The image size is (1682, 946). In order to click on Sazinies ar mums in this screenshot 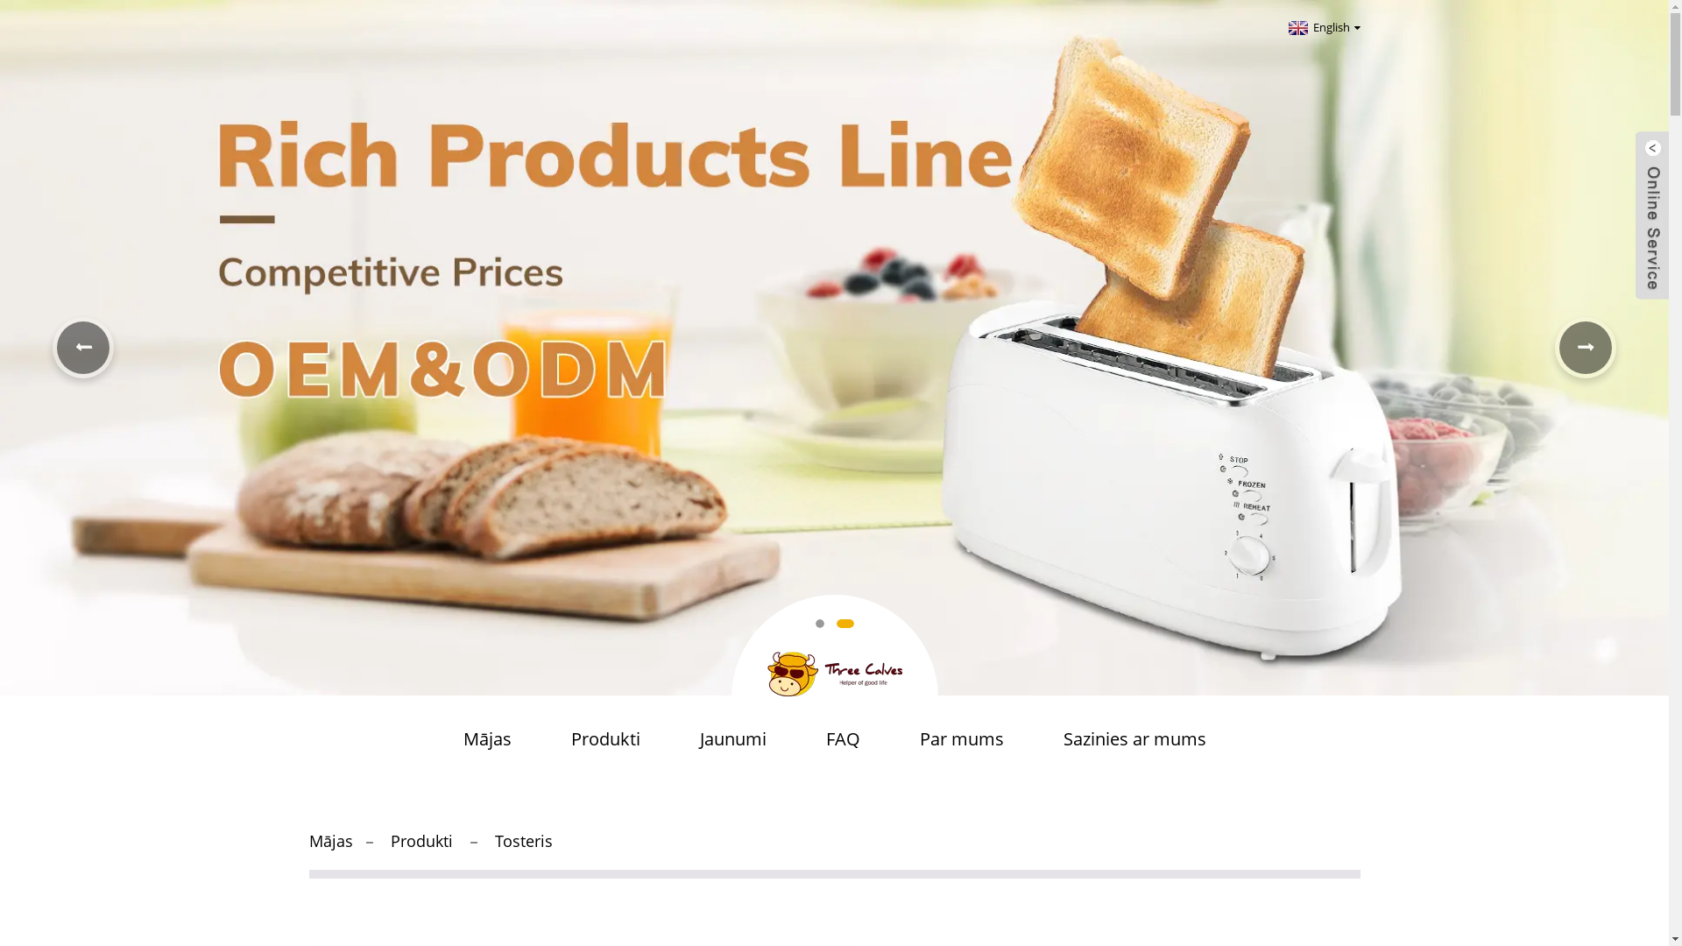, I will do `click(1135, 739)`.